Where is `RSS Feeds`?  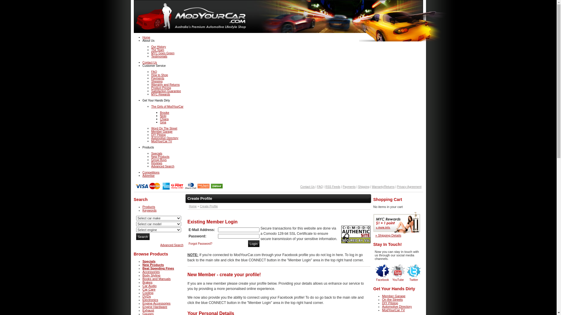
RSS Feeds is located at coordinates (333, 187).